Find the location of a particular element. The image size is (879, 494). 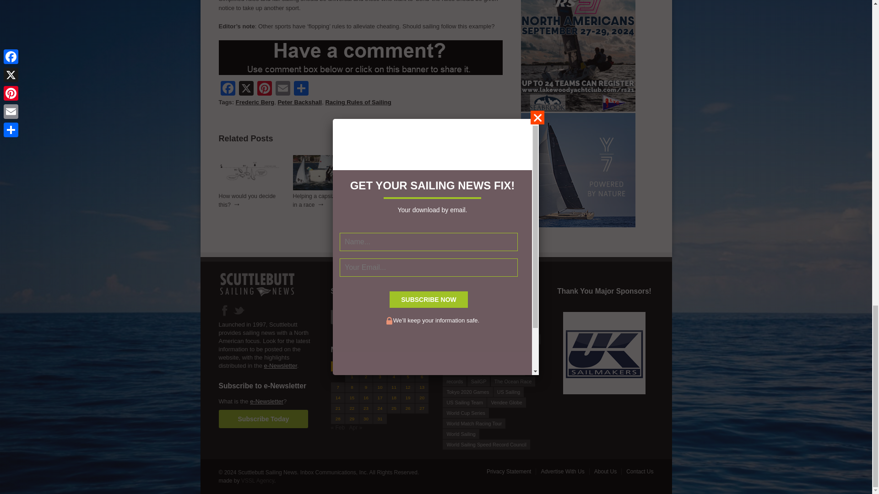

X is located at coordinates (246, 89).